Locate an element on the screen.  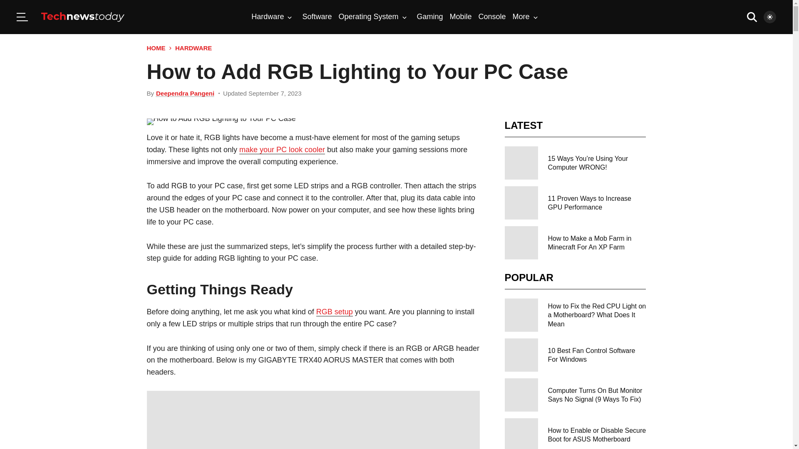
Console is located at coordinates (492, 17).